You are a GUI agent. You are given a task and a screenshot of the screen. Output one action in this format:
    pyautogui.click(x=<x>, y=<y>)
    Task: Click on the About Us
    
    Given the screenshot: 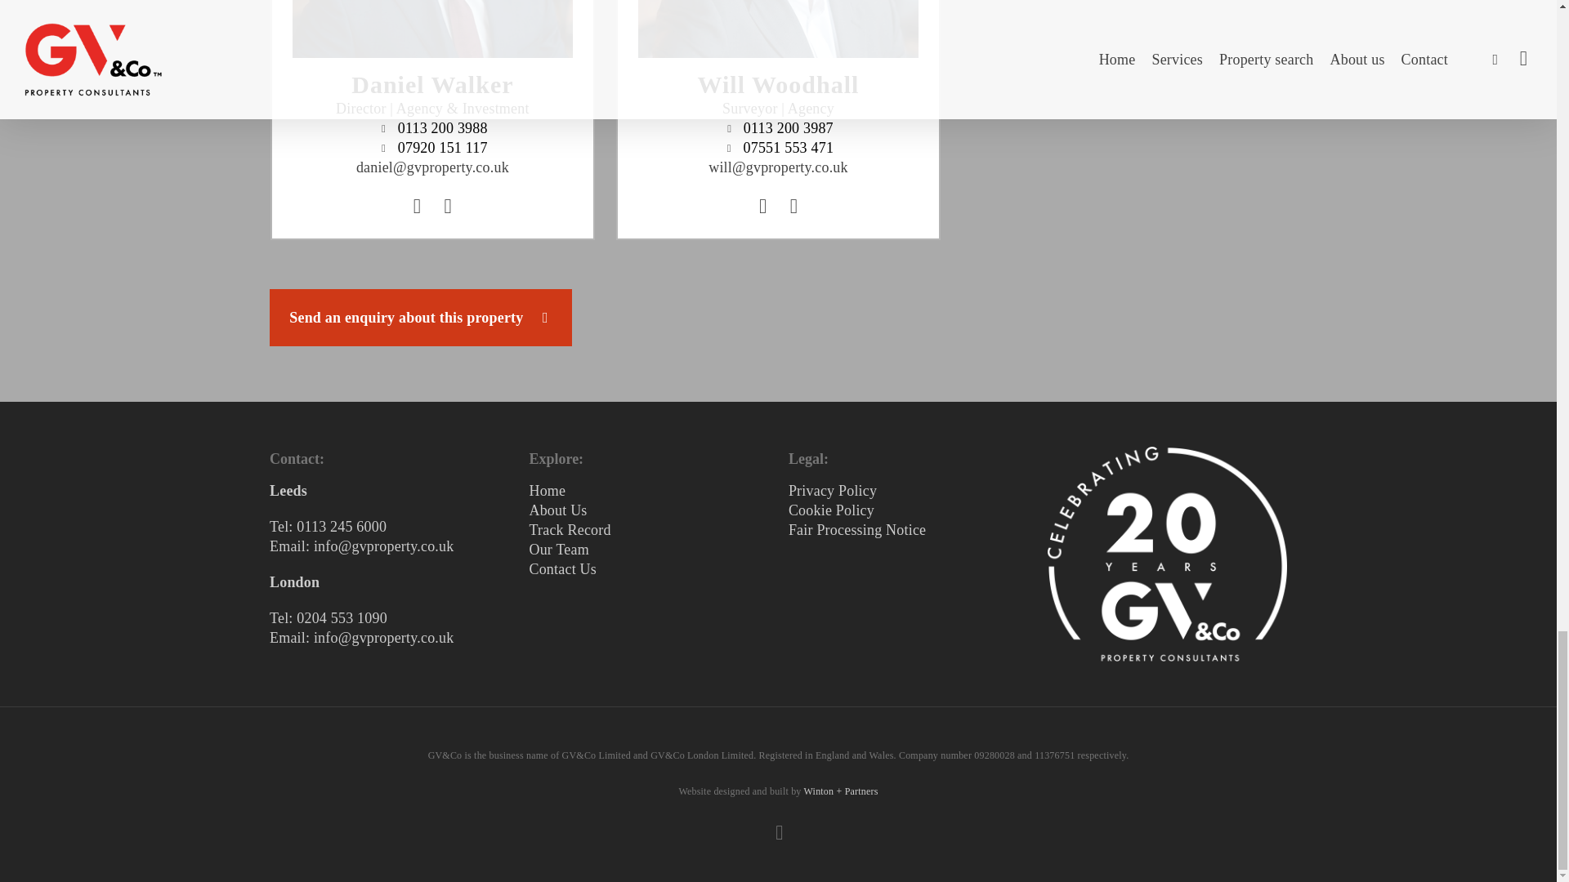 What is the action you would take?
    pyautogui.click(x=557, y=510)
    